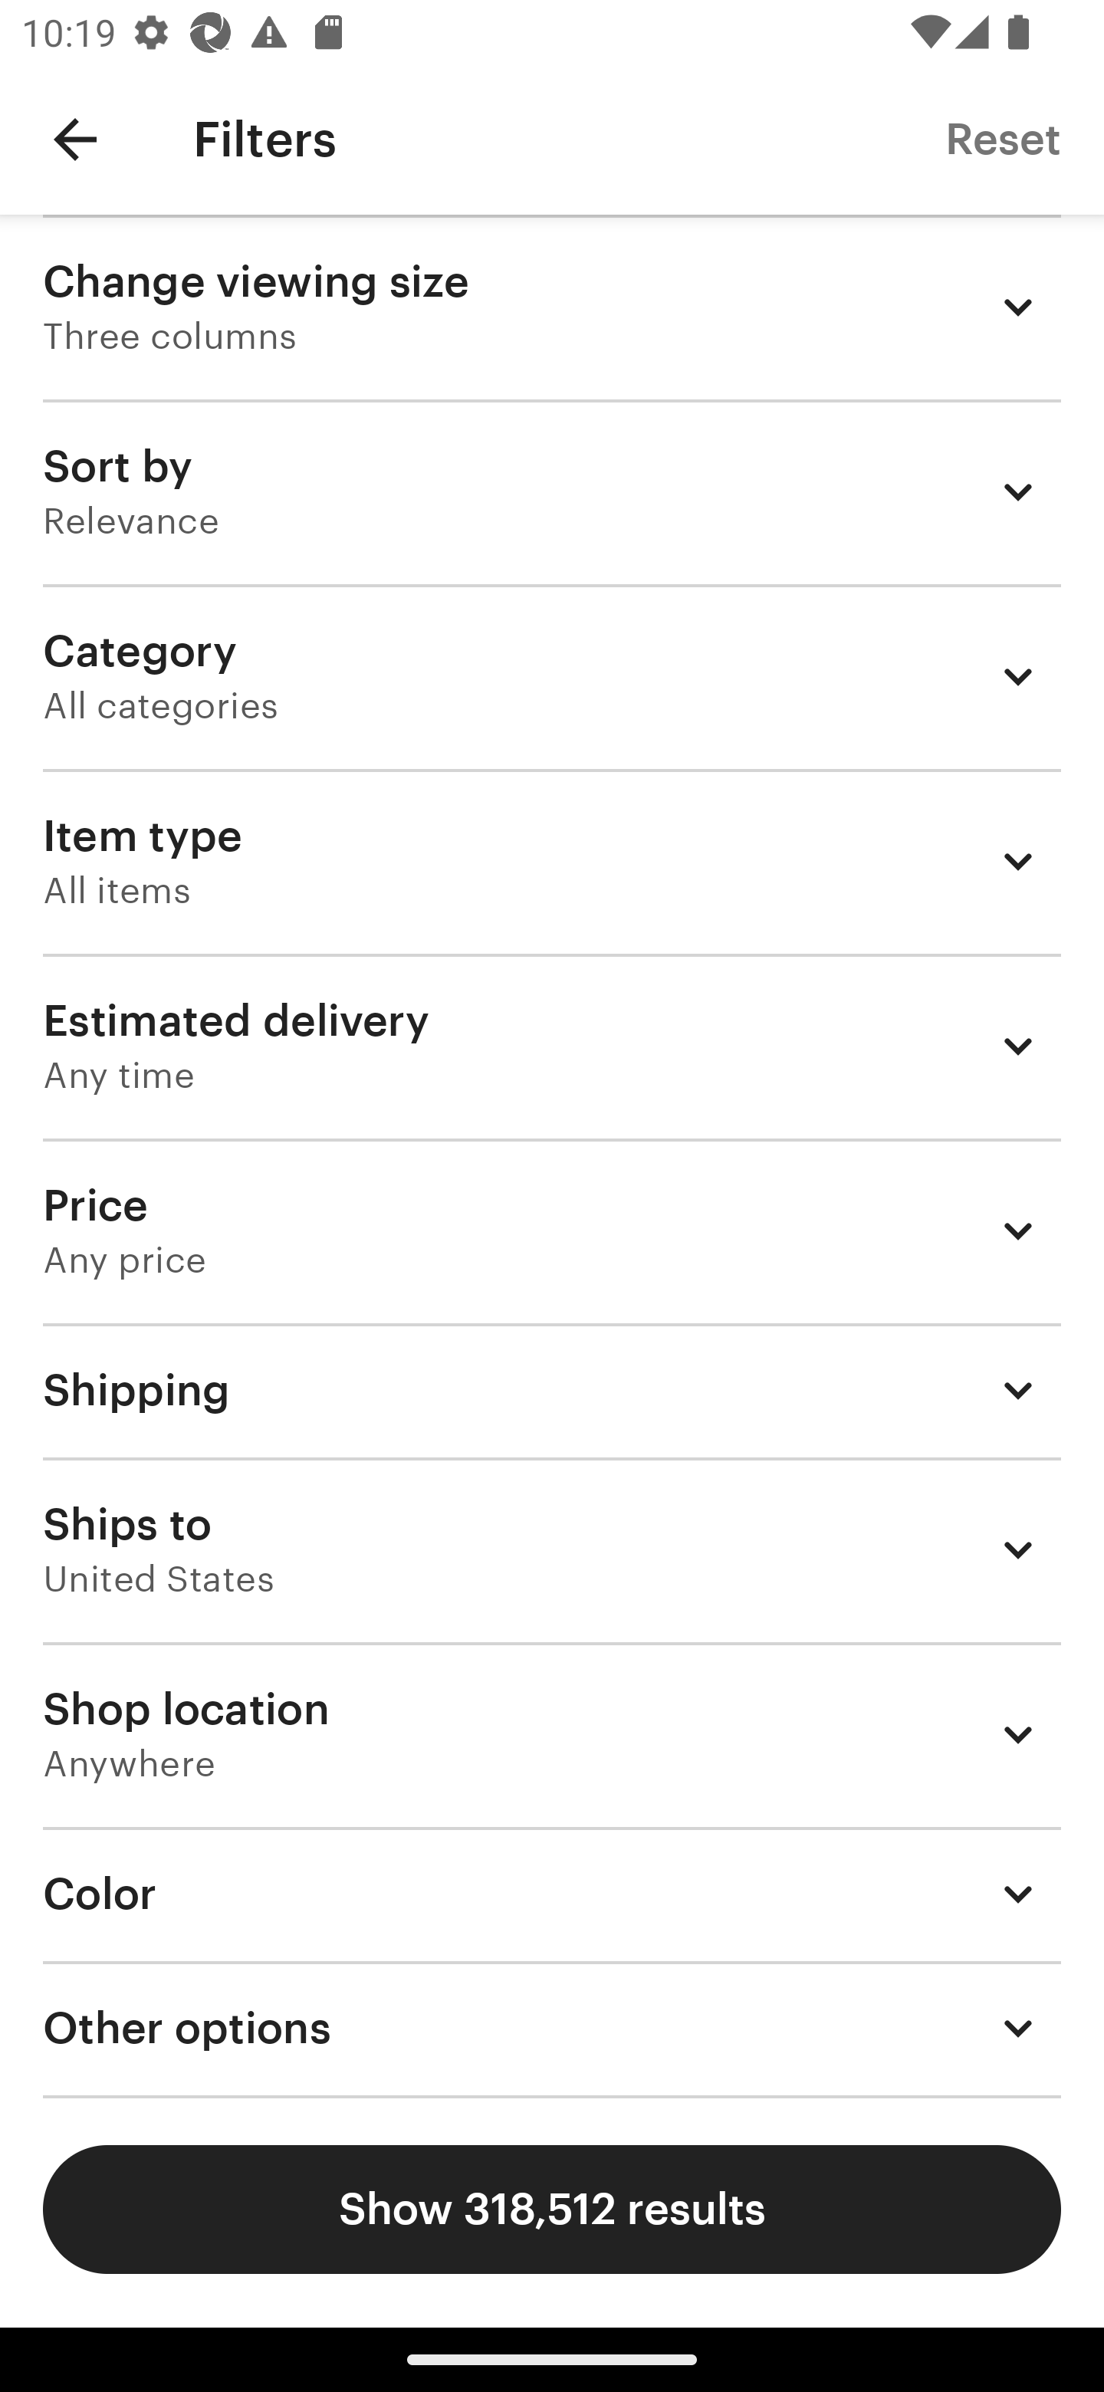 The height and width of the screenshot is (2392, 1104). I want to click on Other options, so click(552, 2029).